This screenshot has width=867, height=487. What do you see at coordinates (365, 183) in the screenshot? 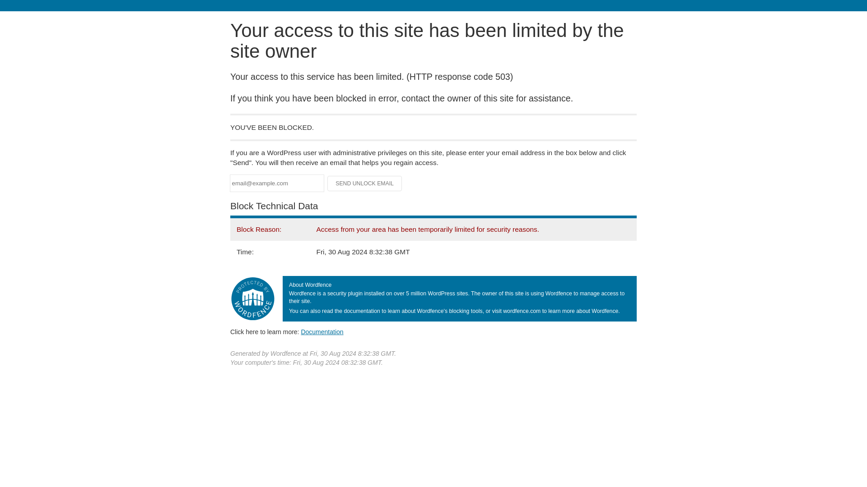
I see `Send Unlock Email` at bounding box center [365, 183].